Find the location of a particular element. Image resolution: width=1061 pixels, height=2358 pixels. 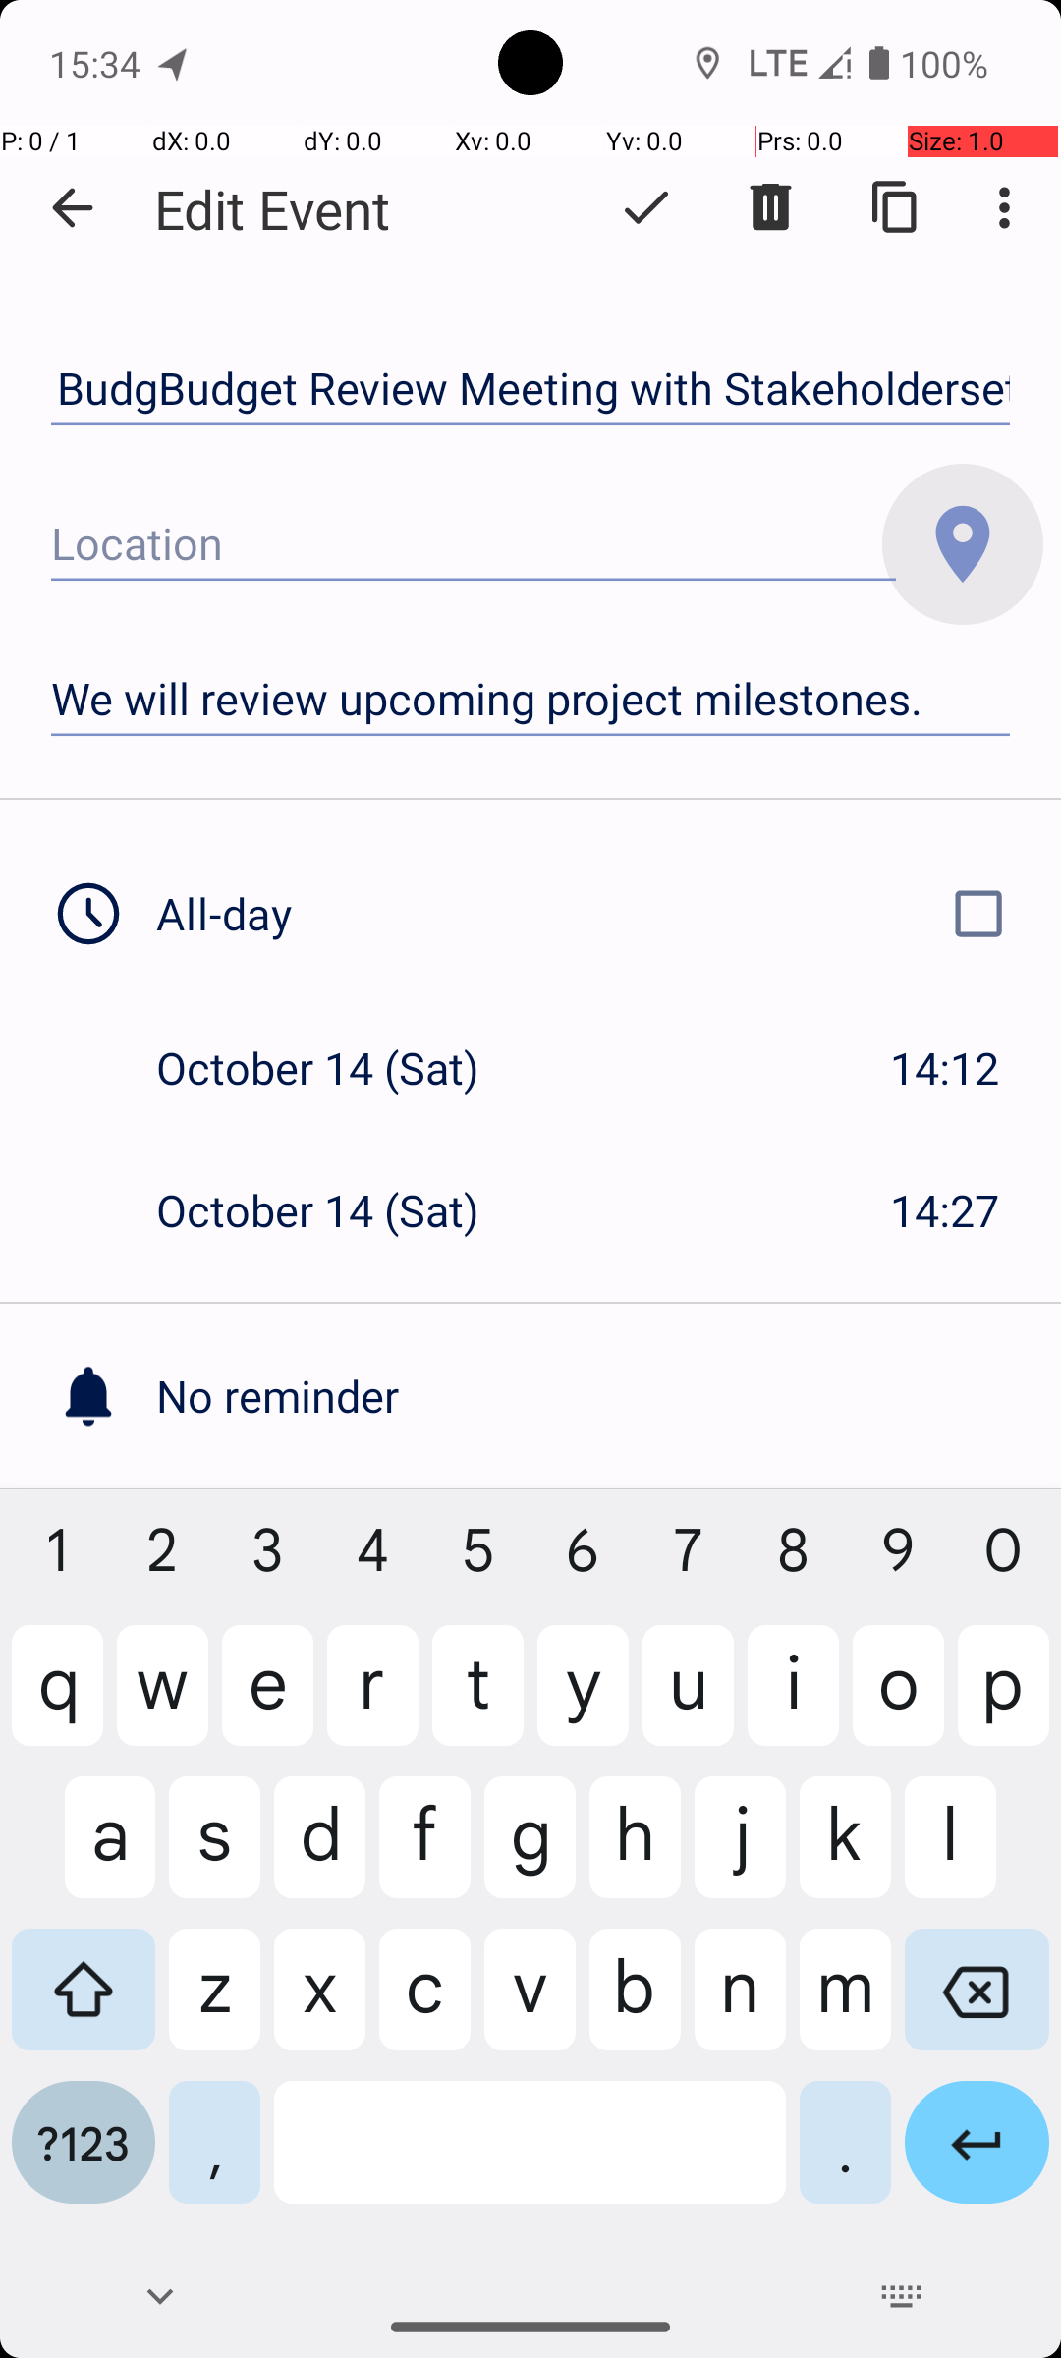

Review session for BudgBudget Review Meeting with Stakeholderset Planning is located at coordinates (530, 389).